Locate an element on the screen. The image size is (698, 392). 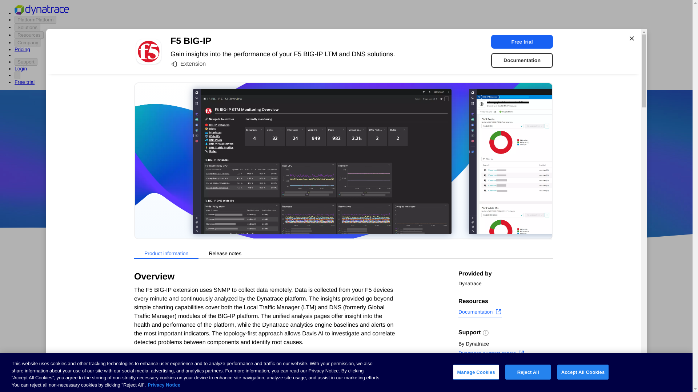
DevOps is located at coordinates (397, 200).